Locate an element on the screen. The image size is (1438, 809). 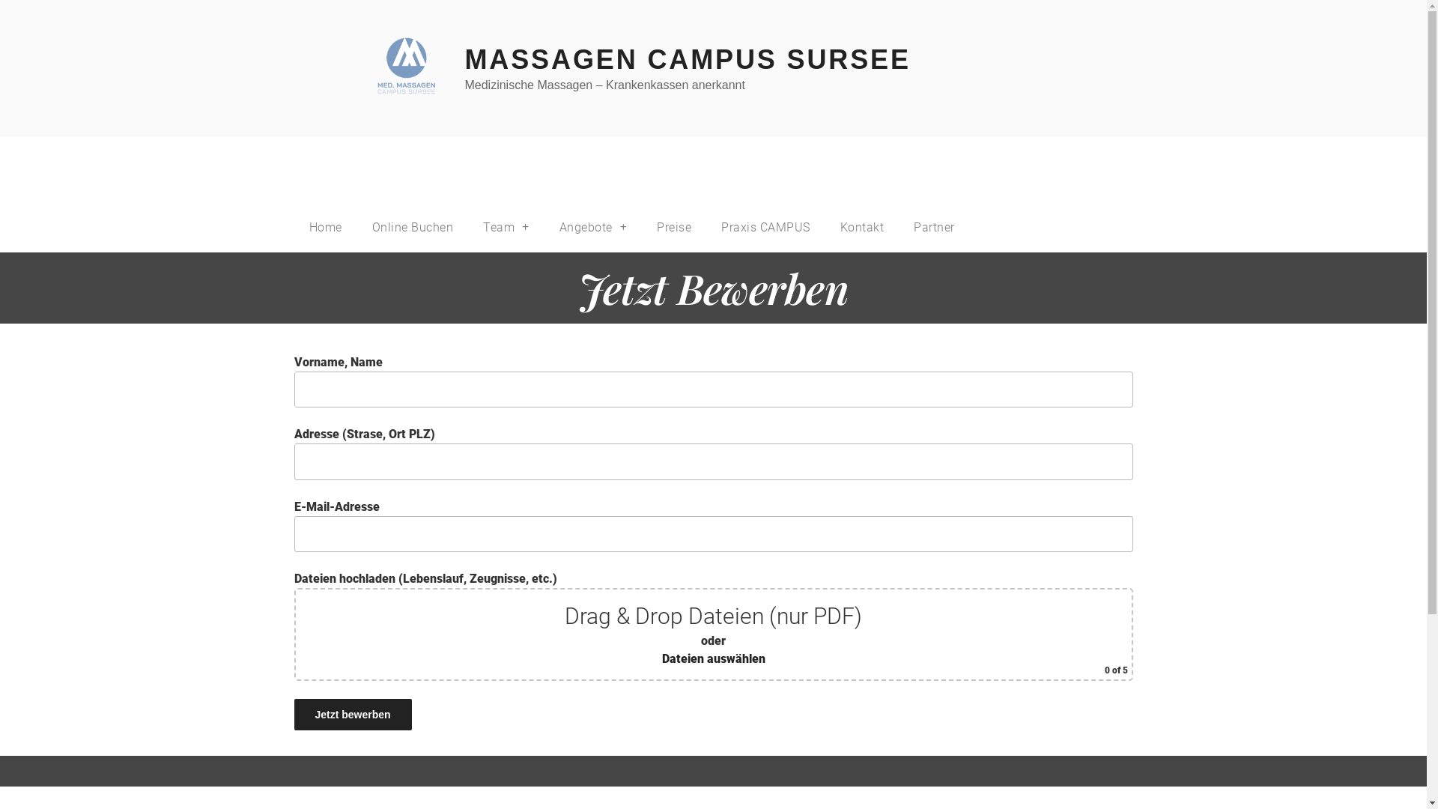
Team is located at coordinates (506, 228).